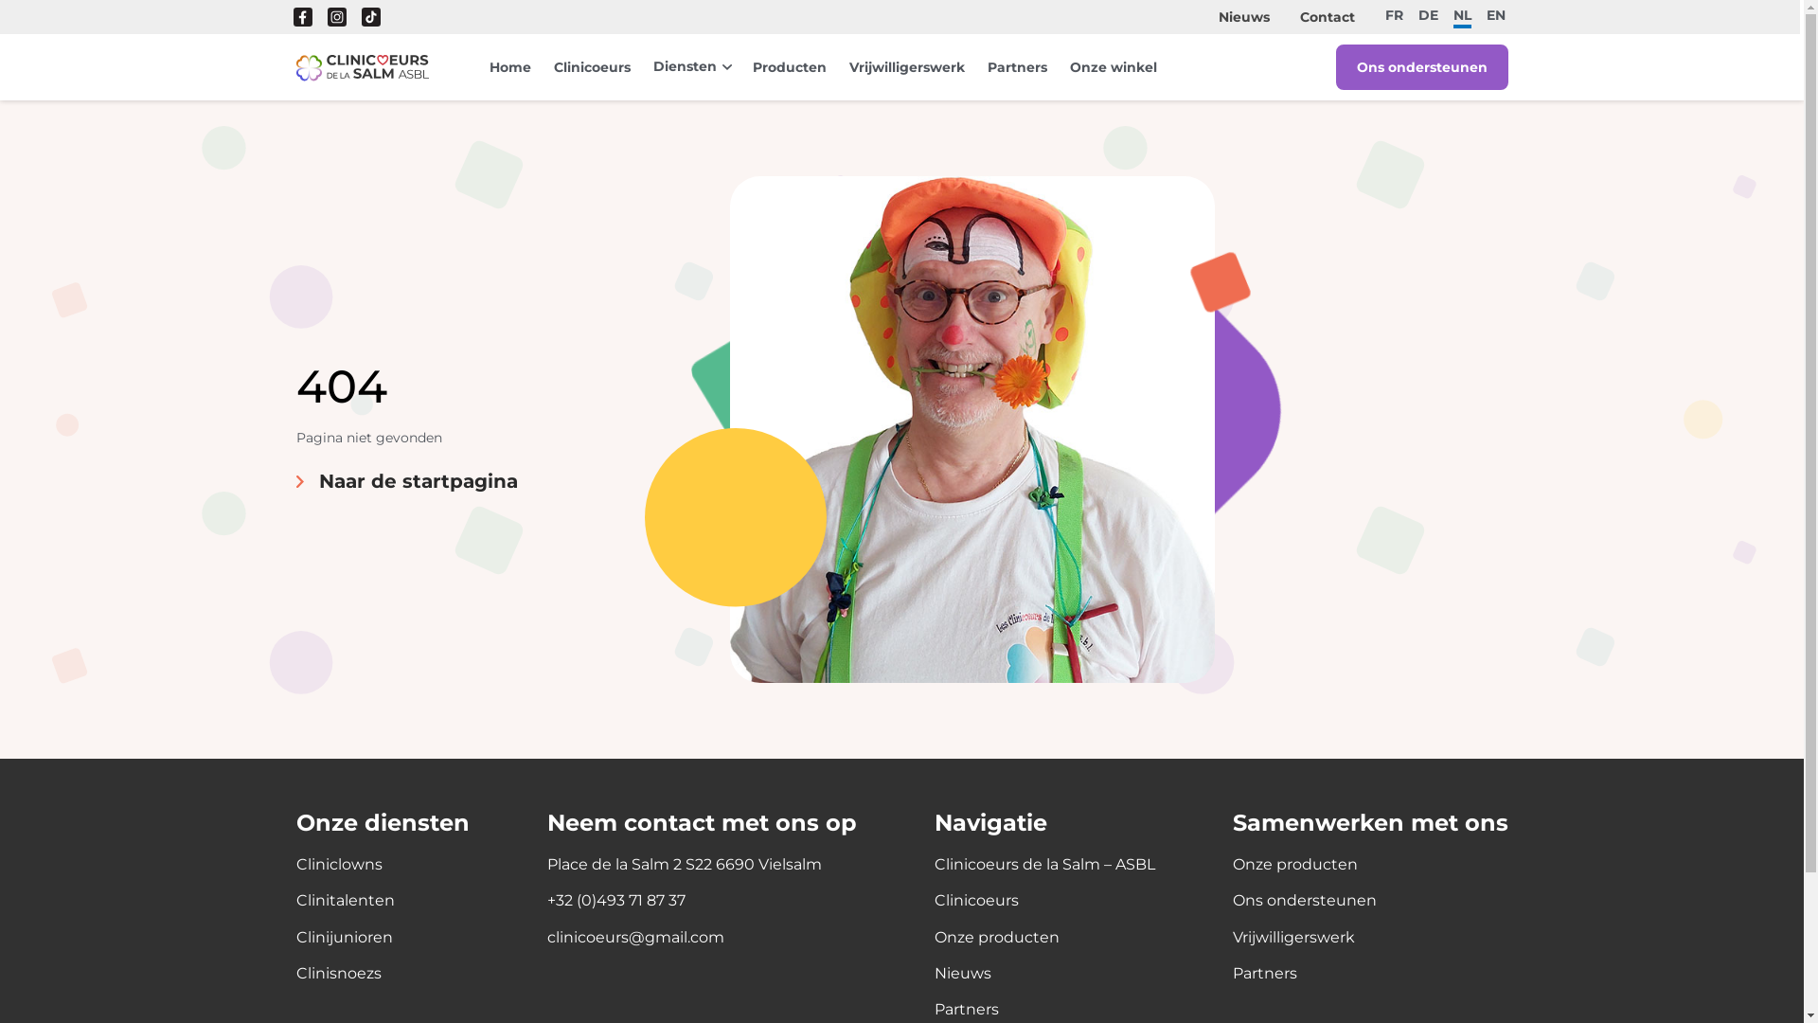 The height and width of the screenshot is (1023, 1818). Describe the element at coordinates (789, 67) in the screenshot. I see `Producten` at that location.